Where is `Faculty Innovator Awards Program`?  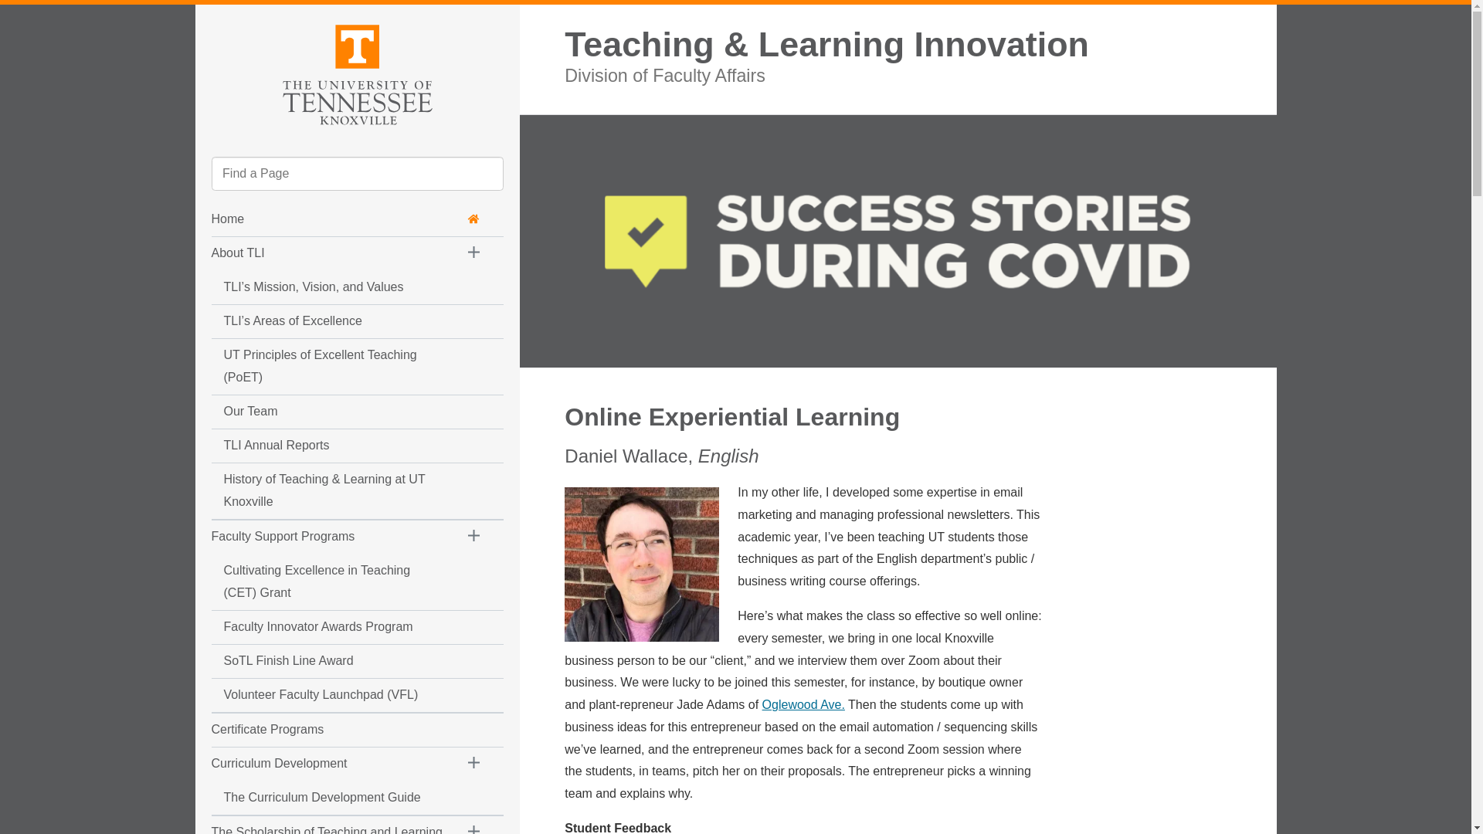
Faculty Innovator Awards Program is located at coordinates (328, 627).